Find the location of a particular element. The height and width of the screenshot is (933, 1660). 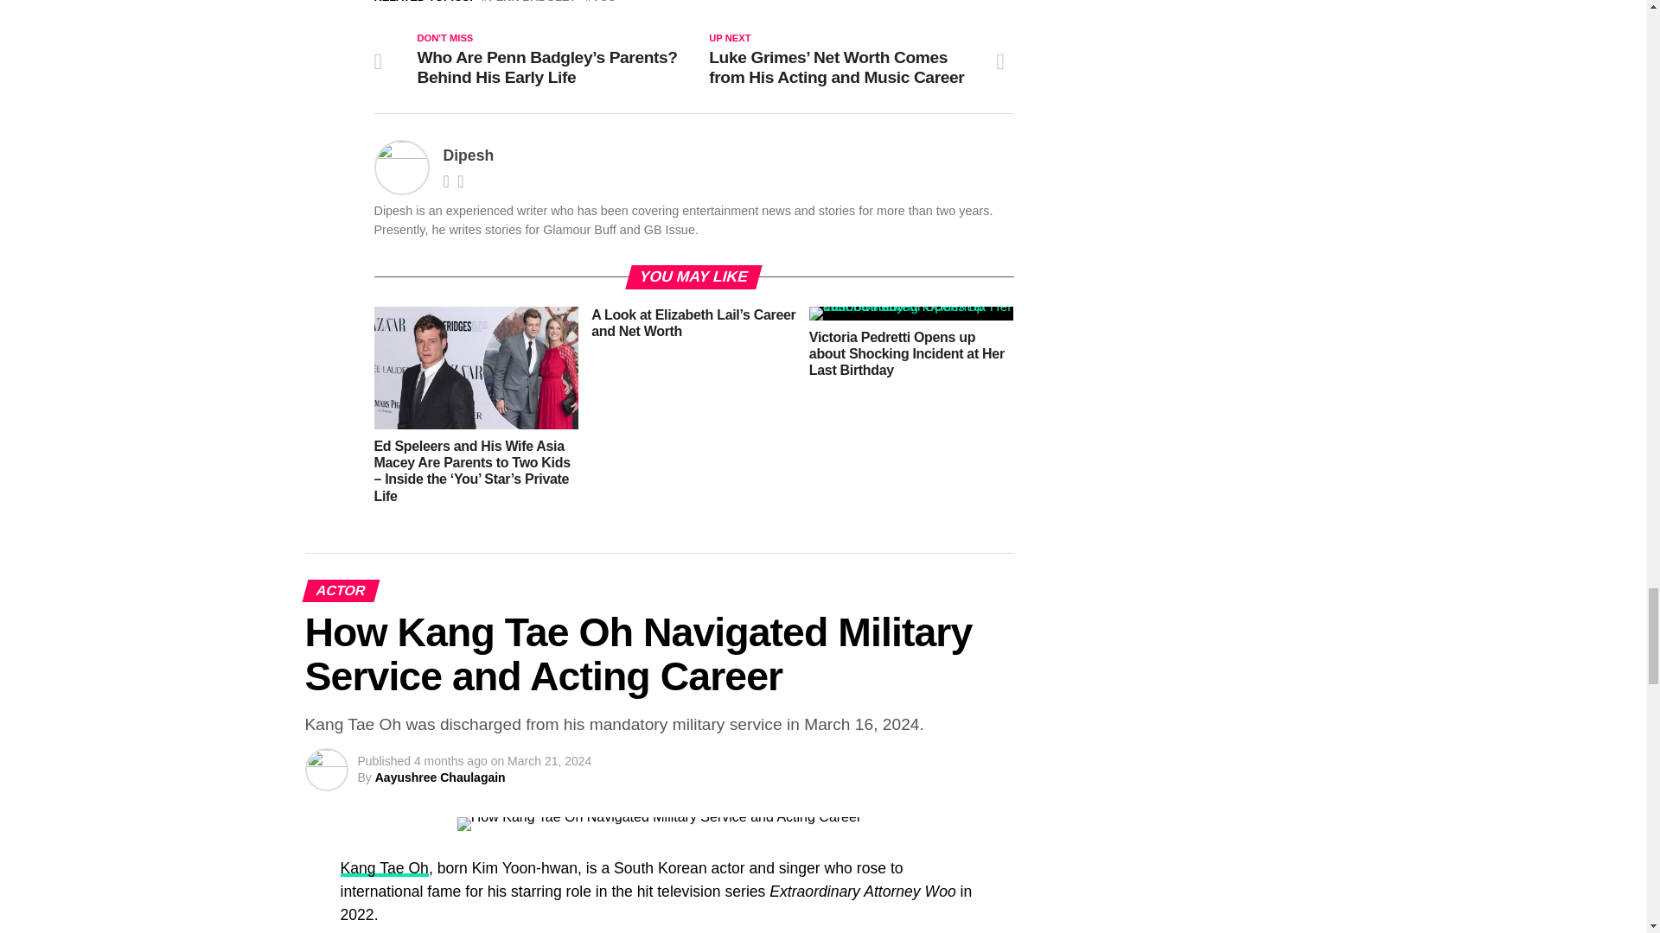

Posts by Aayushree Chaulagain is located at coordinates (440, 777).